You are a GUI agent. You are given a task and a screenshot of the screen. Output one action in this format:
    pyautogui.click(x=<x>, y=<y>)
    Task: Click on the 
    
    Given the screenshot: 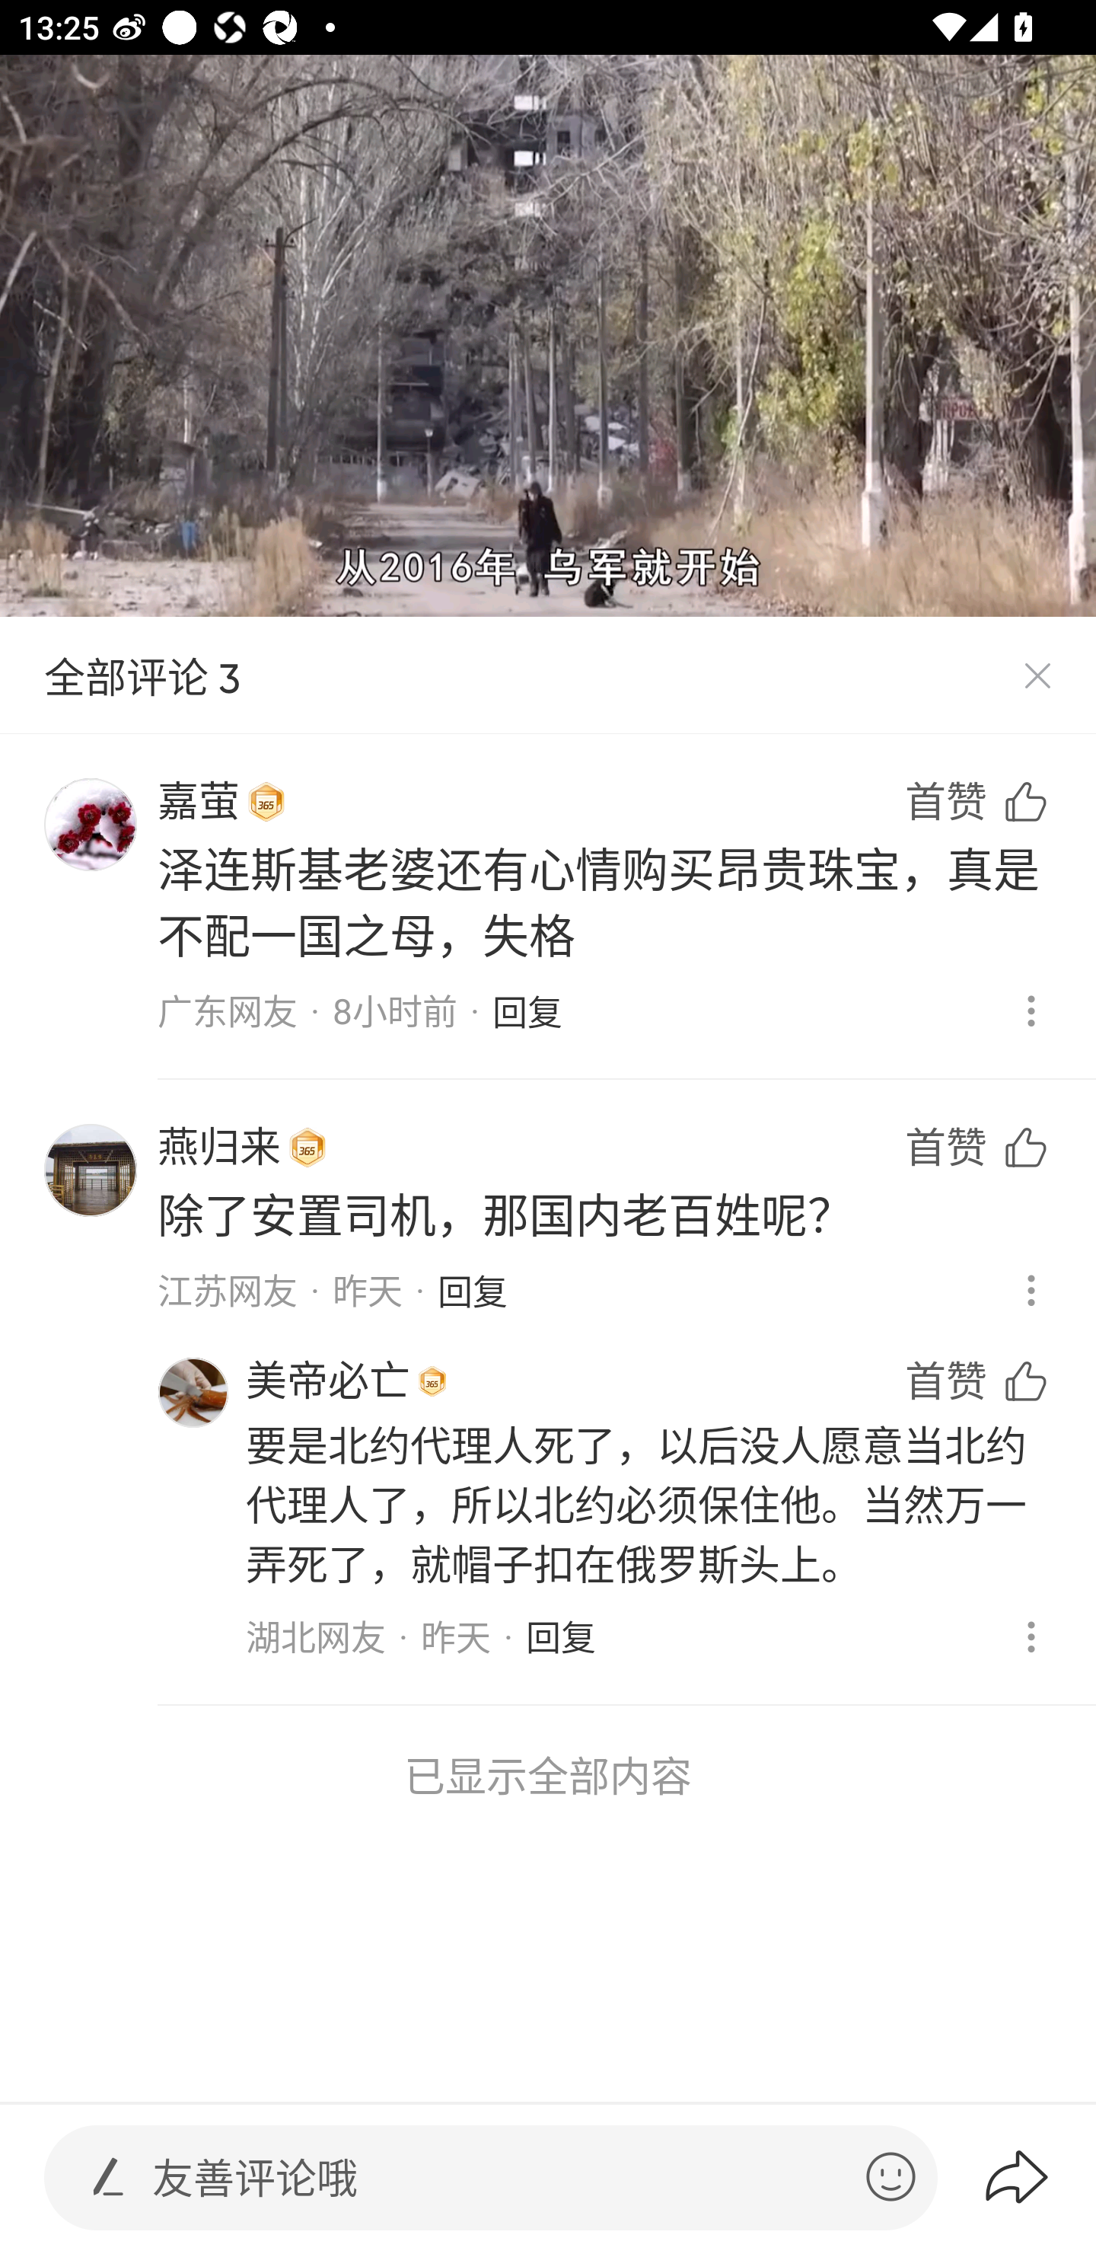 What is the action you would take?
    pyautogui.click(x=890, y=2176)
    